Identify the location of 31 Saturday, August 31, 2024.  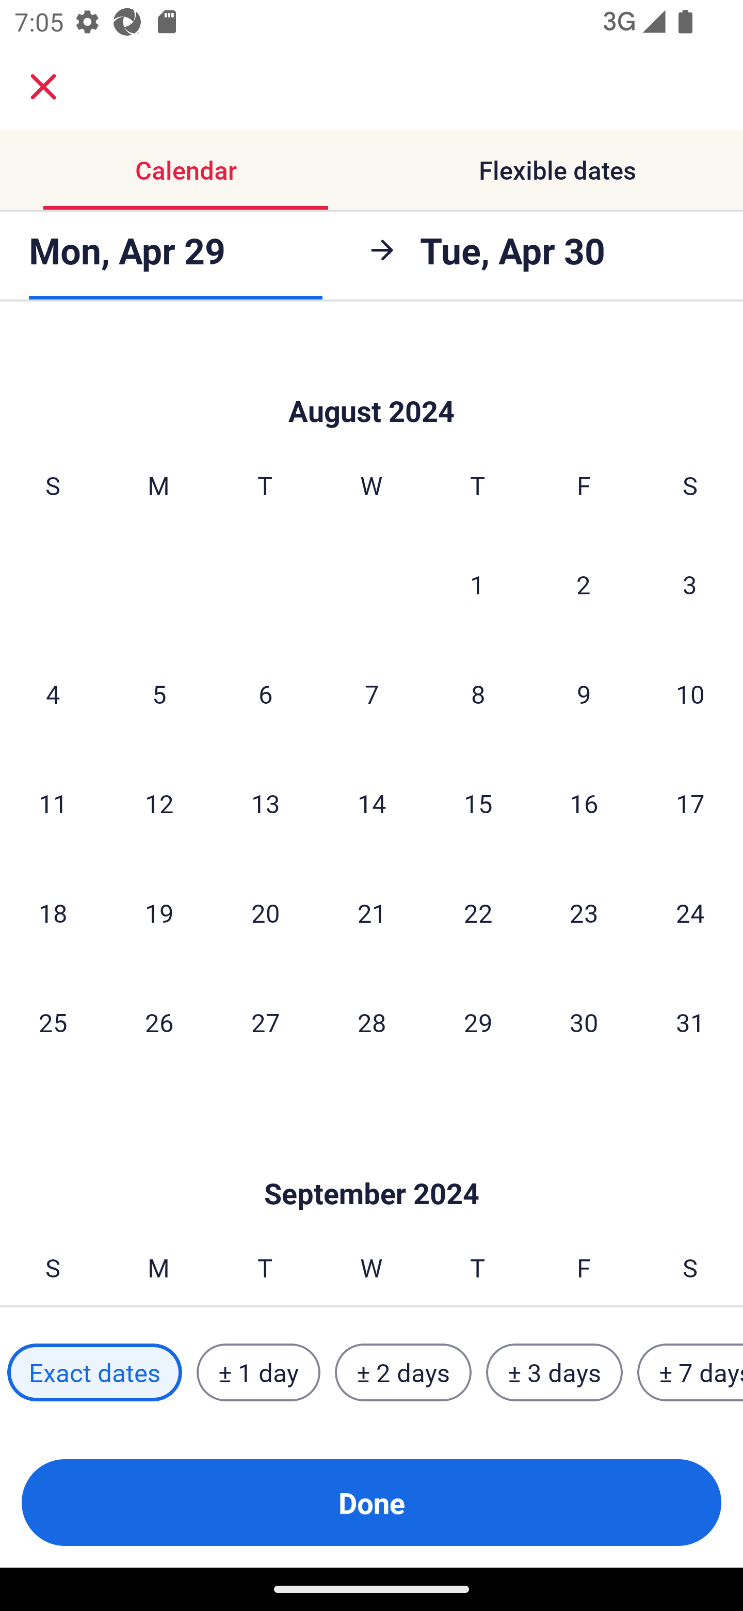
(690, 1022).